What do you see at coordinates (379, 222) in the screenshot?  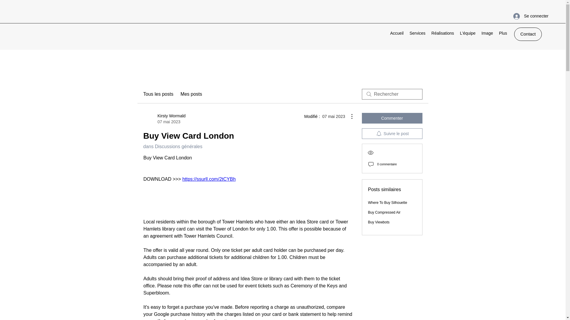 I see `Buy Viewbots` at bounding box center [379, 222].